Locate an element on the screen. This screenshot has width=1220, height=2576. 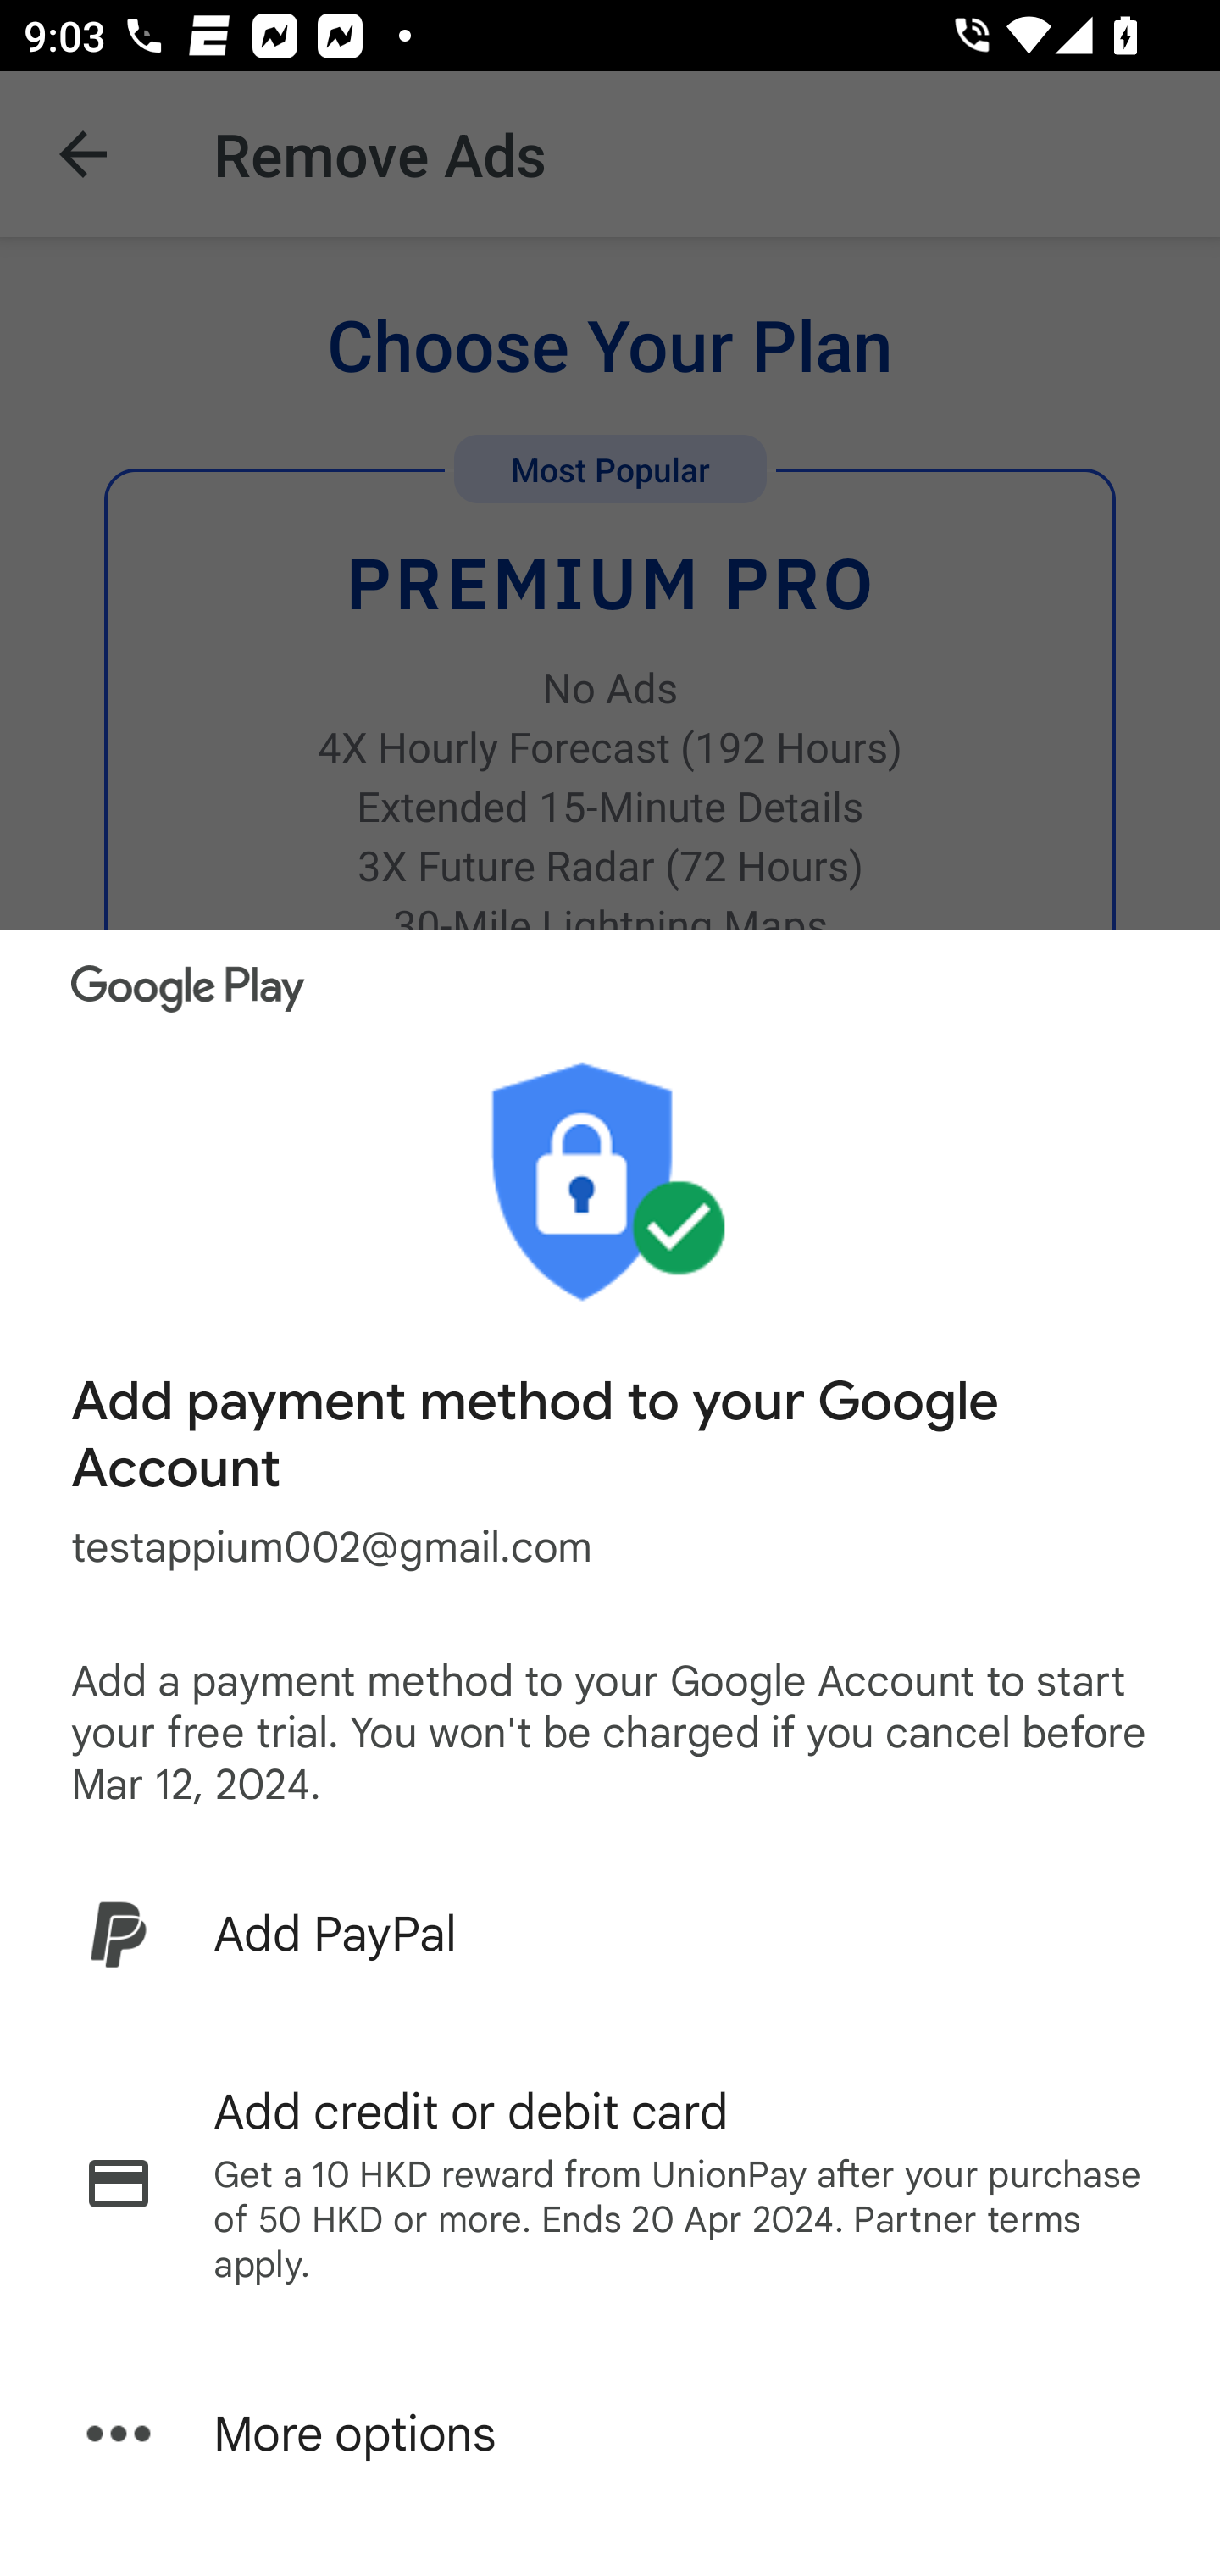
Add PayPal is located at coordinates (610, 1934).